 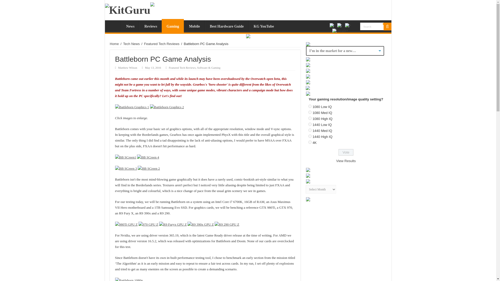 I want to click on KG YouTube, so click(x=264, y=25).